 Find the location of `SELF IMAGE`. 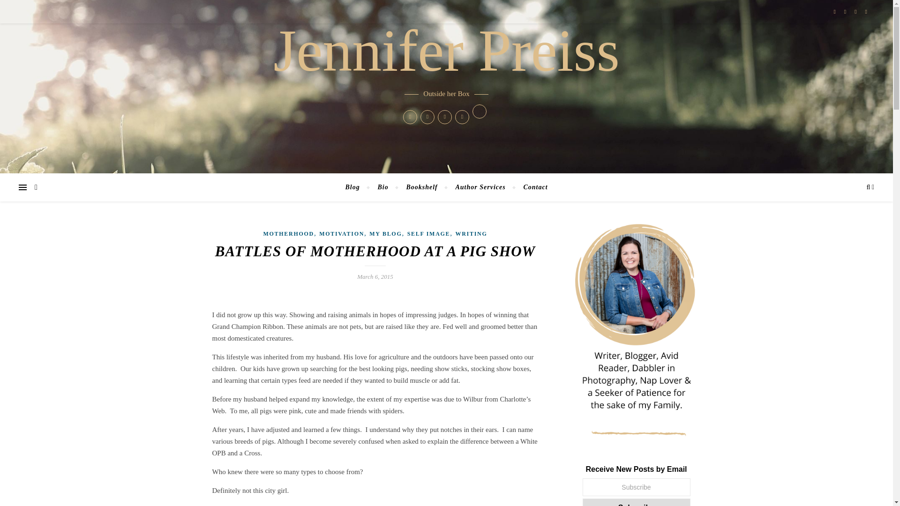

SELF IMAGE is located at coordinates (429, 234).